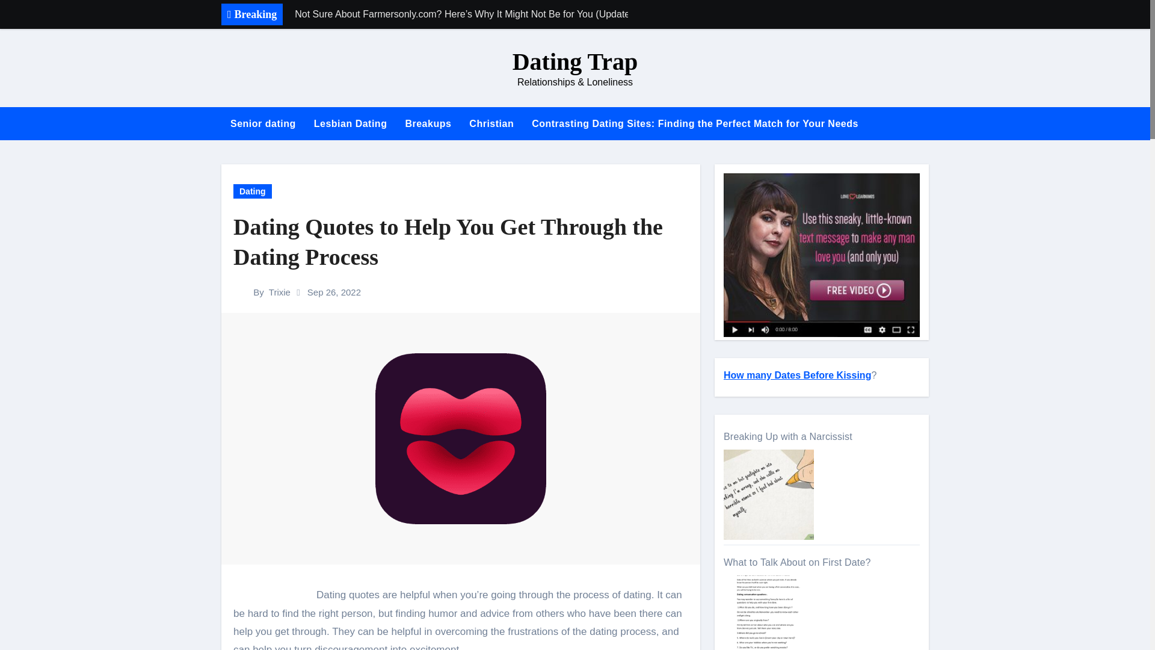  Describe the element at coordinates (350, 124) in the screenshot. I see `Lesbian Dating` at that location.